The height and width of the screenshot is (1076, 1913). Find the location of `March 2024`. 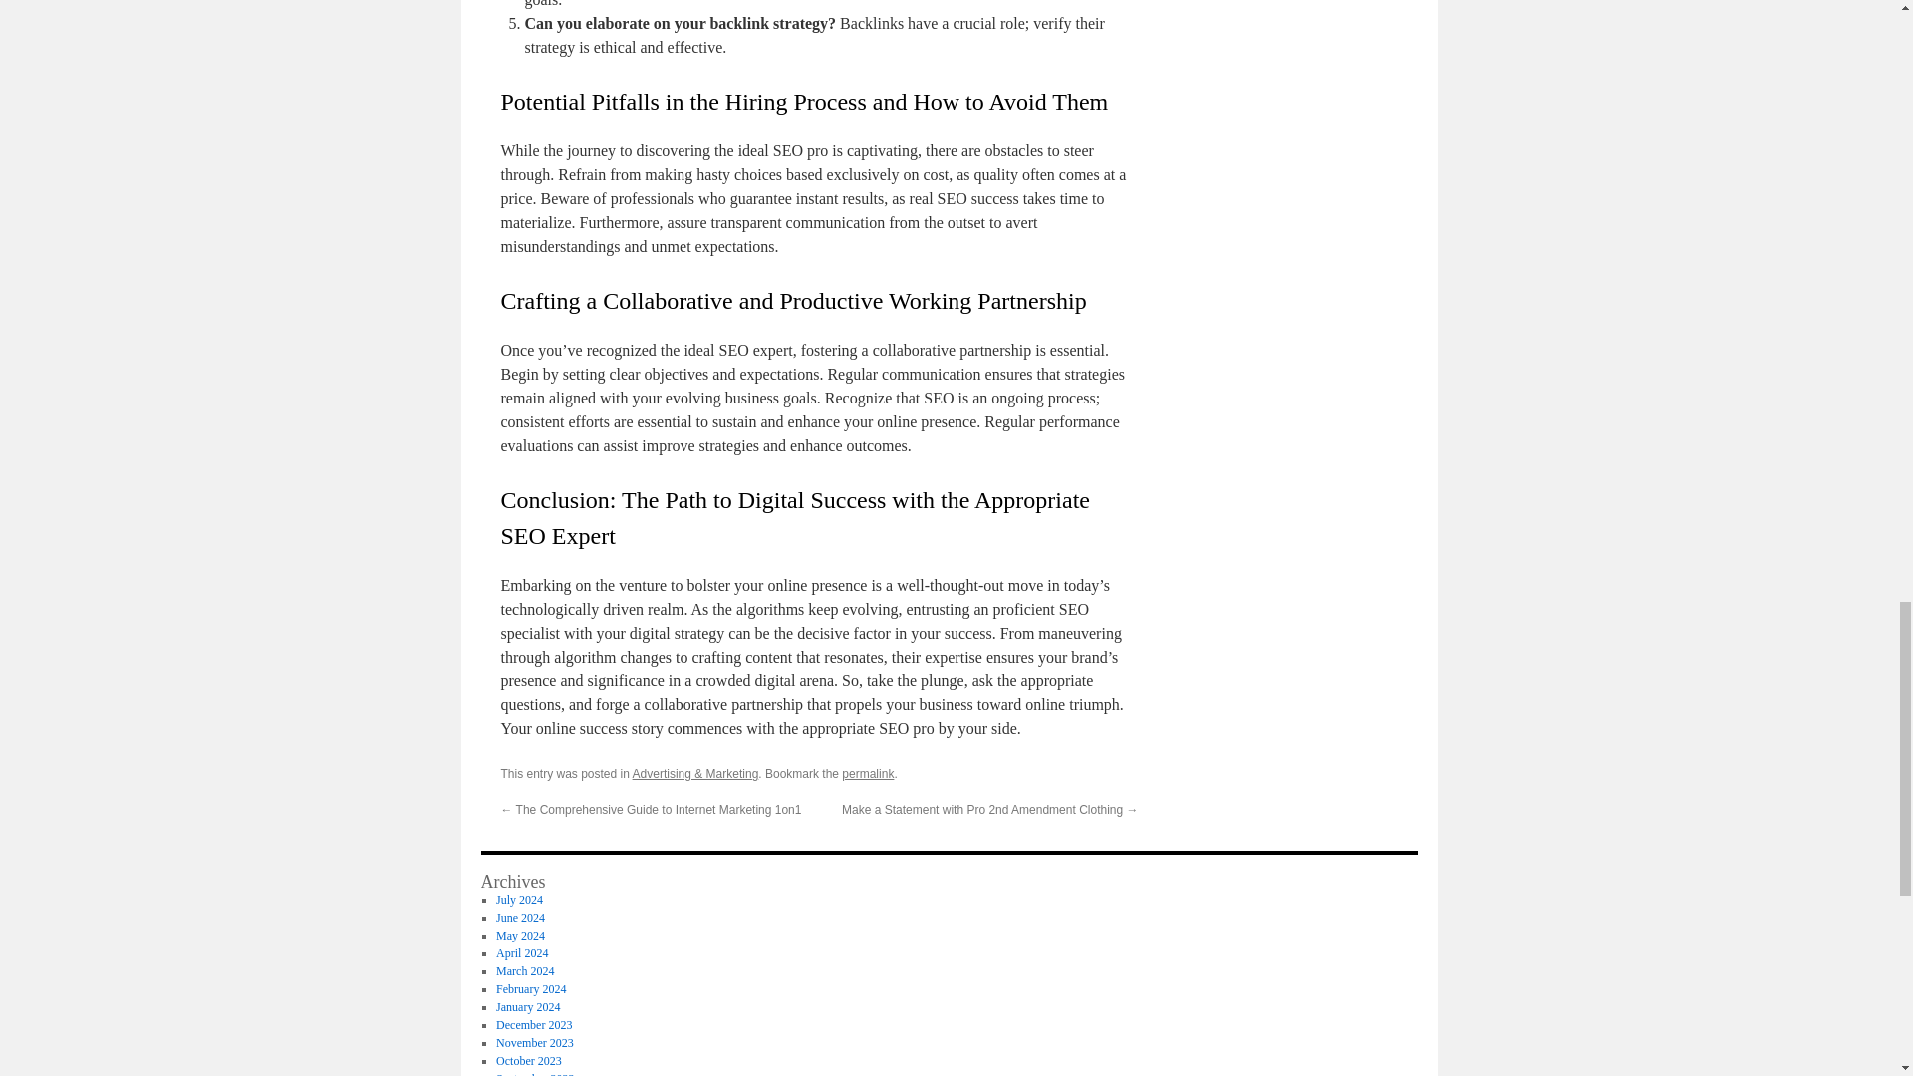

March 2024 is located at coordinates (524, 970).